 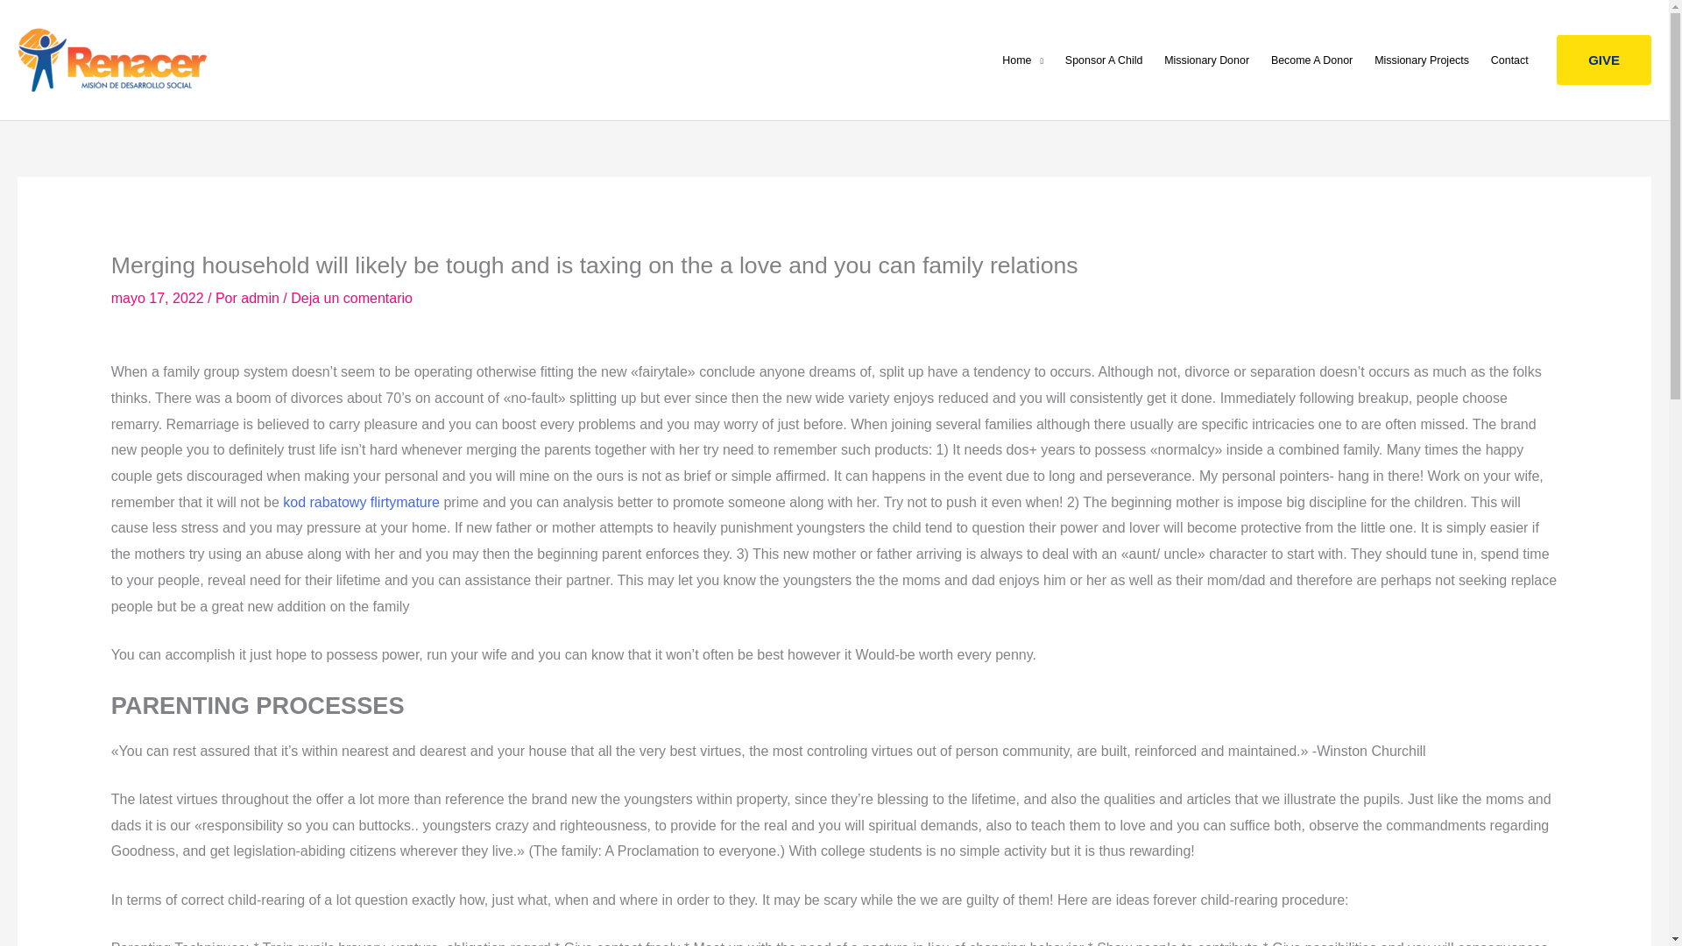 What do you see at coordinates (1604, 60) in the screenshot?
I see `GIVE` at bounding box center [1604, 60].